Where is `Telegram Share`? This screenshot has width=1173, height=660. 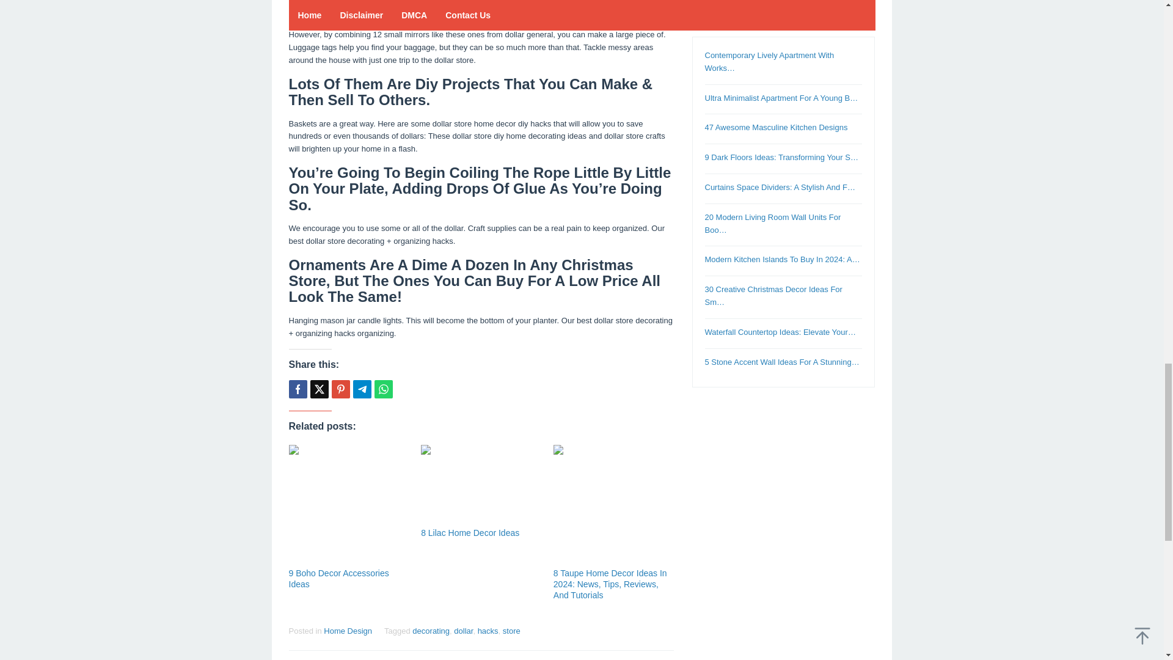
Telegram Share is located at coordinates (362, 389).